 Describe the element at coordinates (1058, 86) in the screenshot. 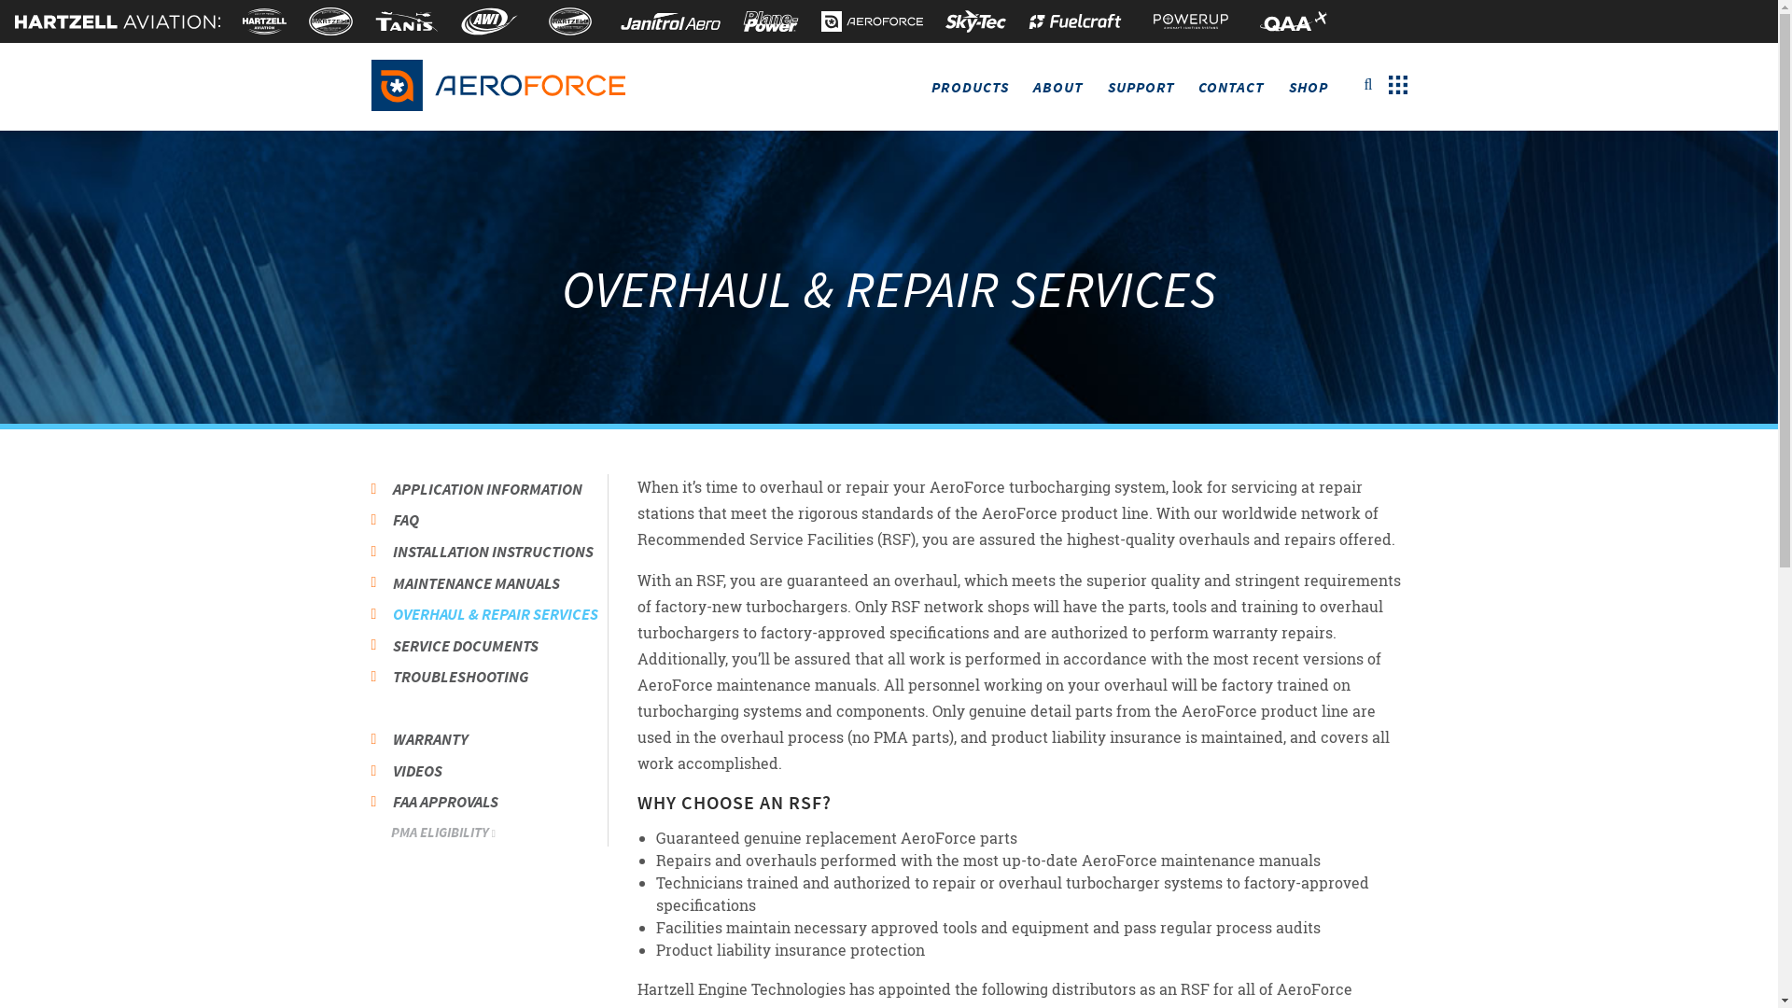

I see `ABOUT` at that location.